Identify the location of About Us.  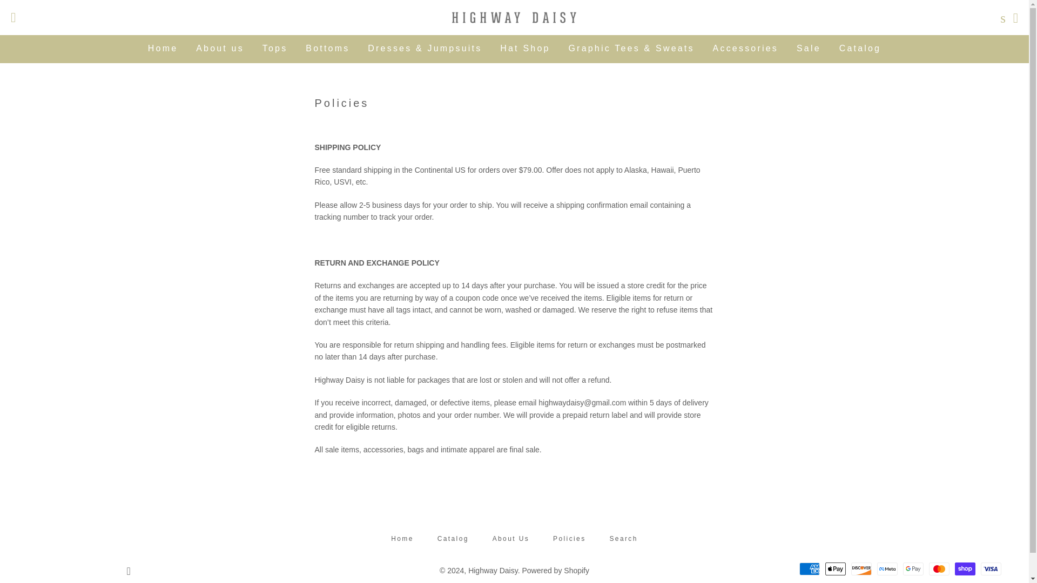
(511, 539).